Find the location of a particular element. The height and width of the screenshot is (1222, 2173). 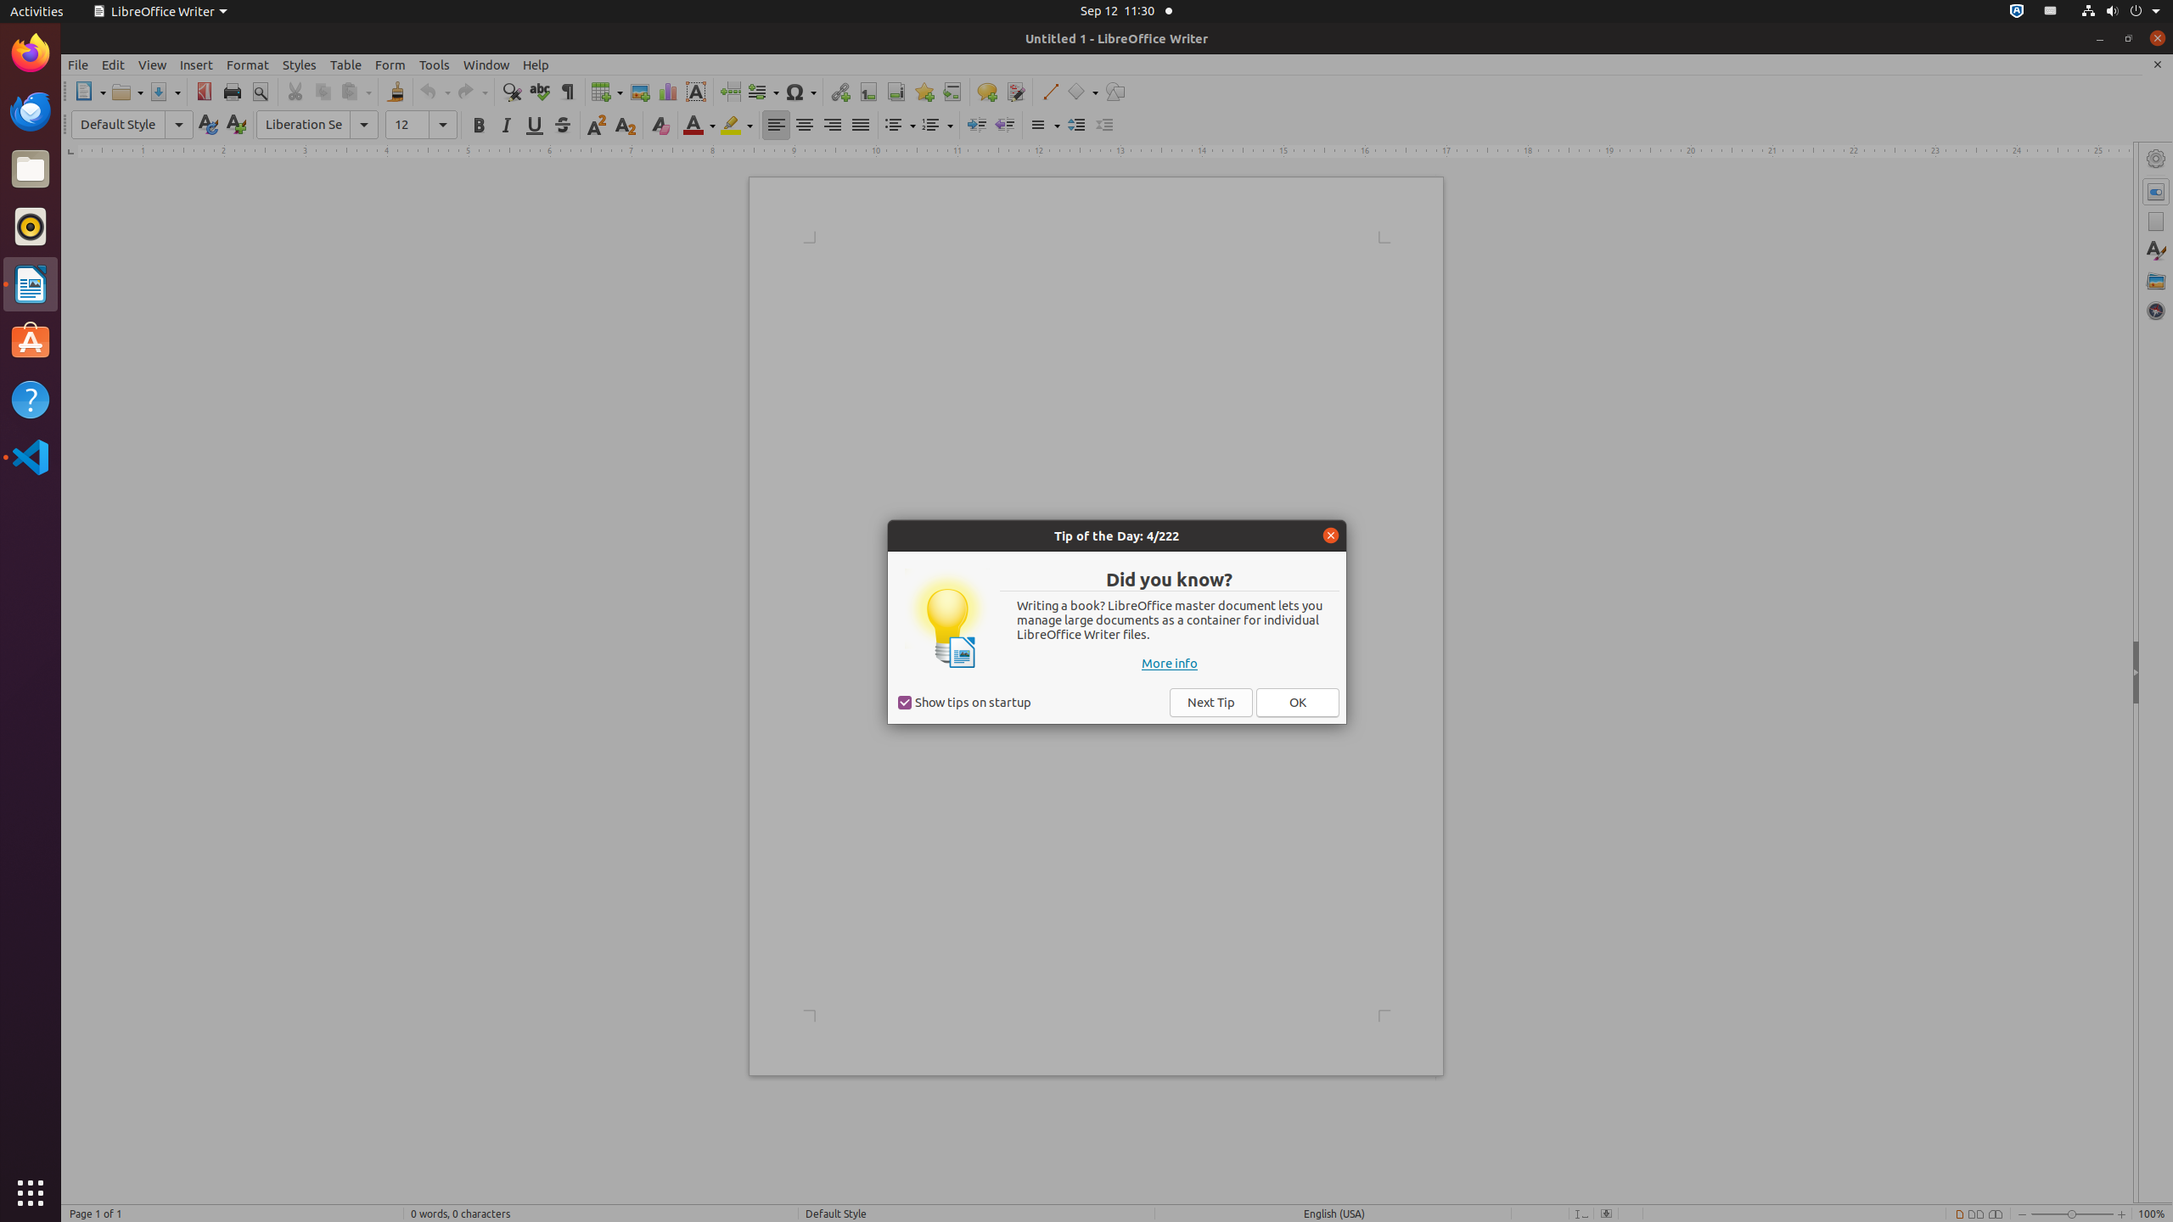

org.kde.StatusNotifierItem-14077-1 is located at coordinates (2051, 12).